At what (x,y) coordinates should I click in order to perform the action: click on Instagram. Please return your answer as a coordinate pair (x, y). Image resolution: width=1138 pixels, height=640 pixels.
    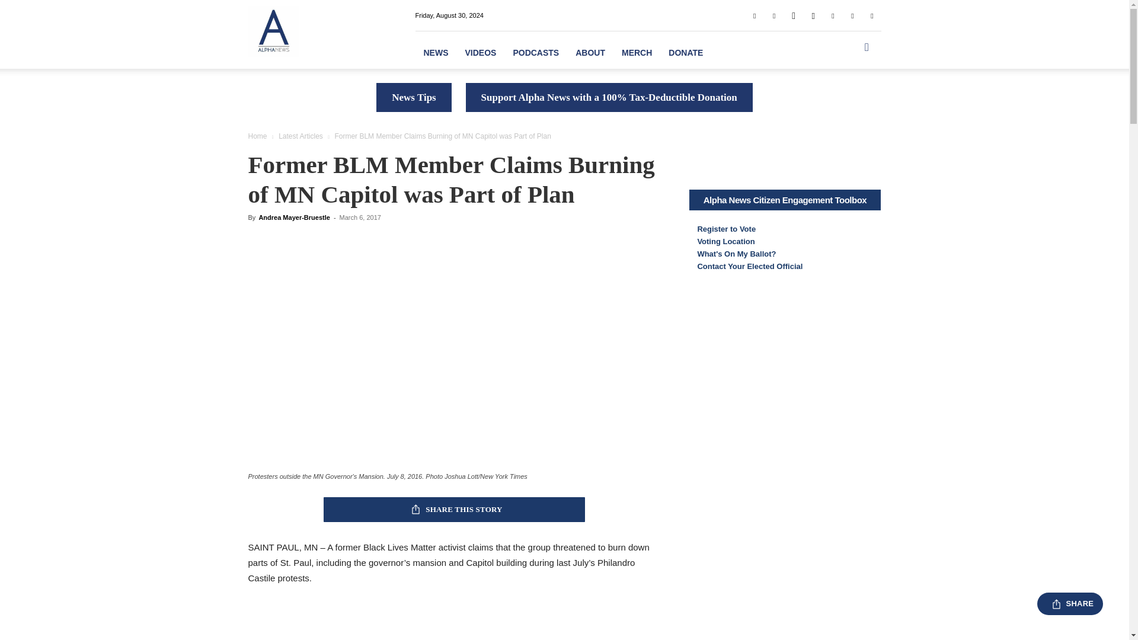
    Looking at the image, I should click on (813, 15).